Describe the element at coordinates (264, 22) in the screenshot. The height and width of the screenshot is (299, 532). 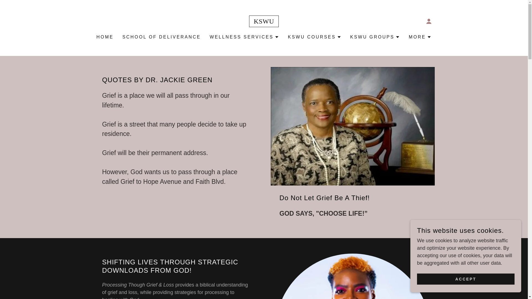
I see `KSWU` at that location.